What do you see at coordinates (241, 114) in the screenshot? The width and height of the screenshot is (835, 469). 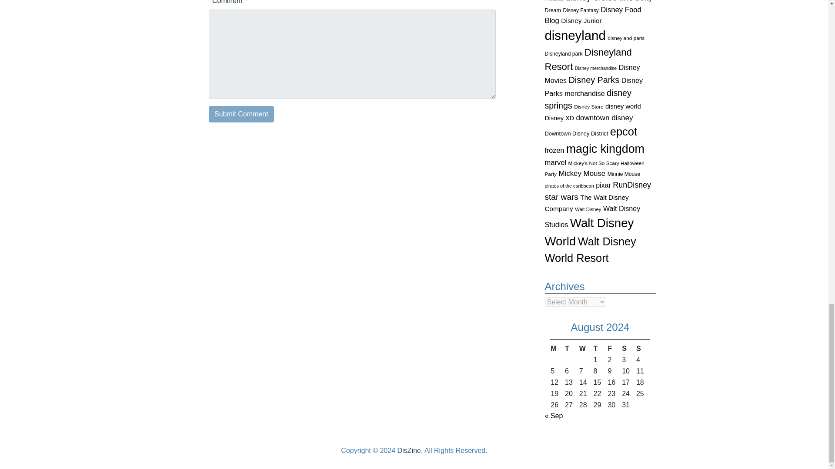 I see `Submit Comment` at bounding box center [241, 114].